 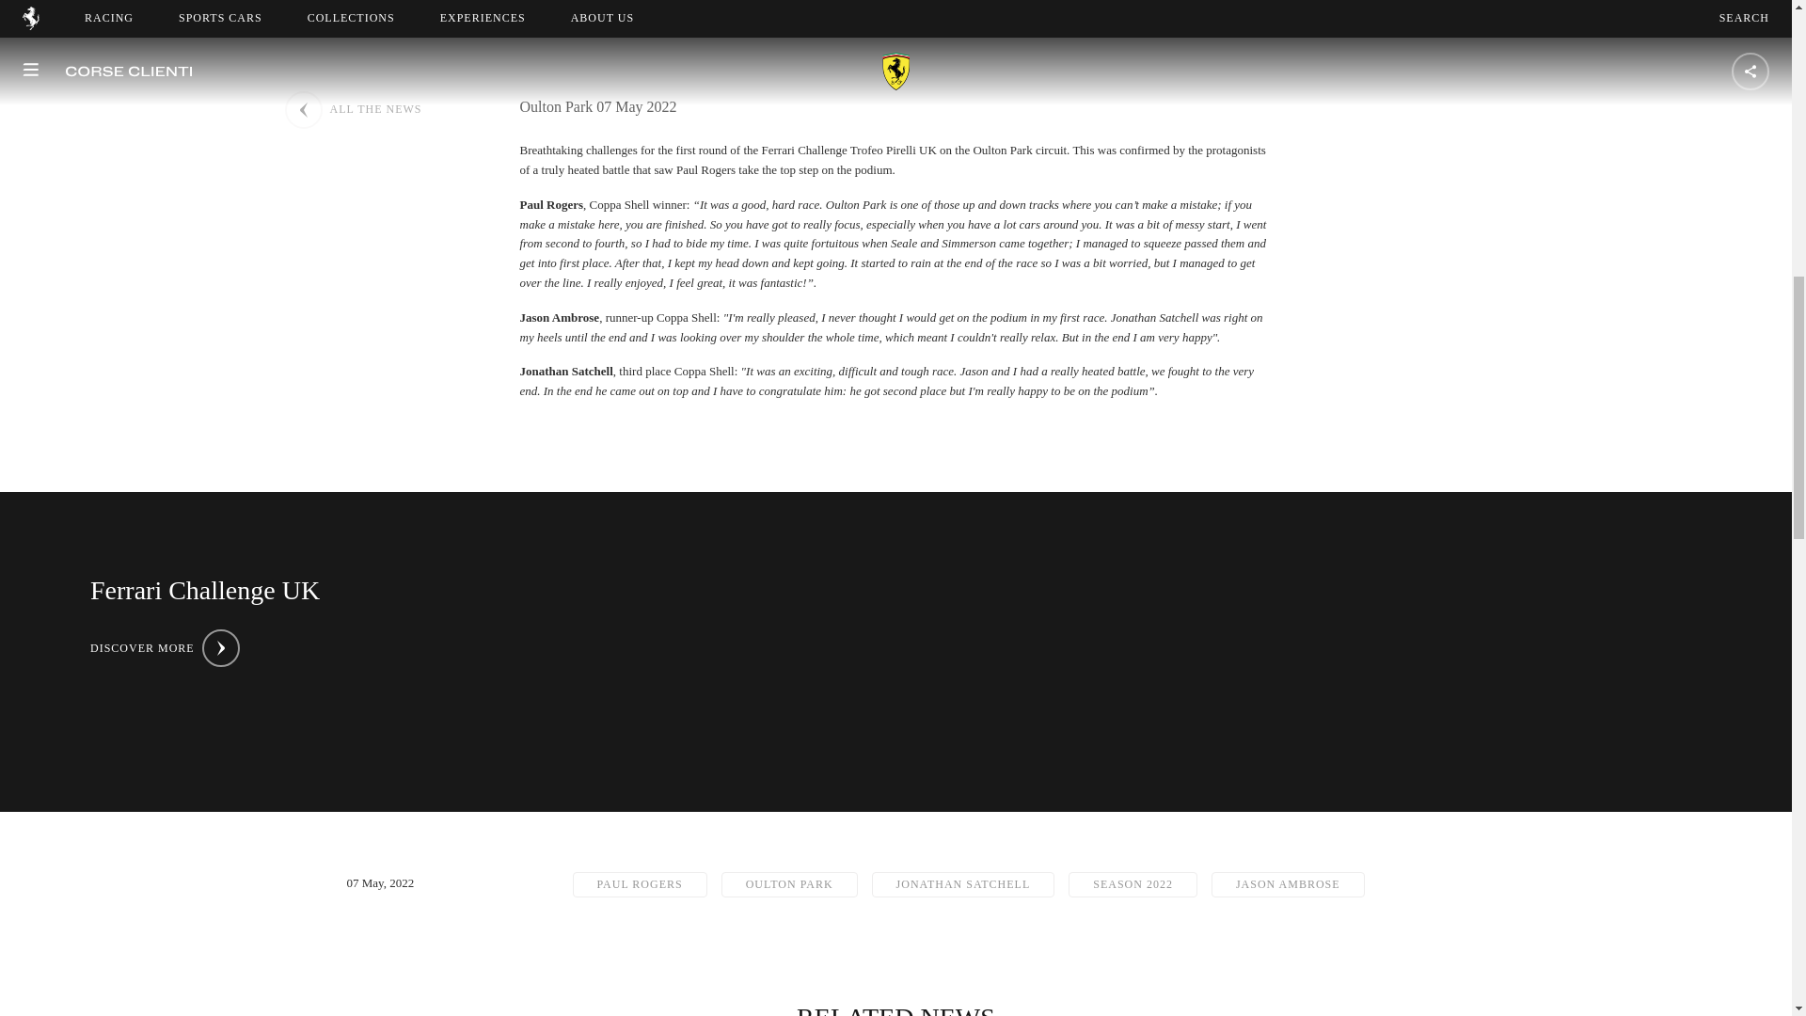 What do you see at coordinates (963, 884) in the screenshot?
I see `JONATHAN SATCHELL` at bounding box center [963, 884].